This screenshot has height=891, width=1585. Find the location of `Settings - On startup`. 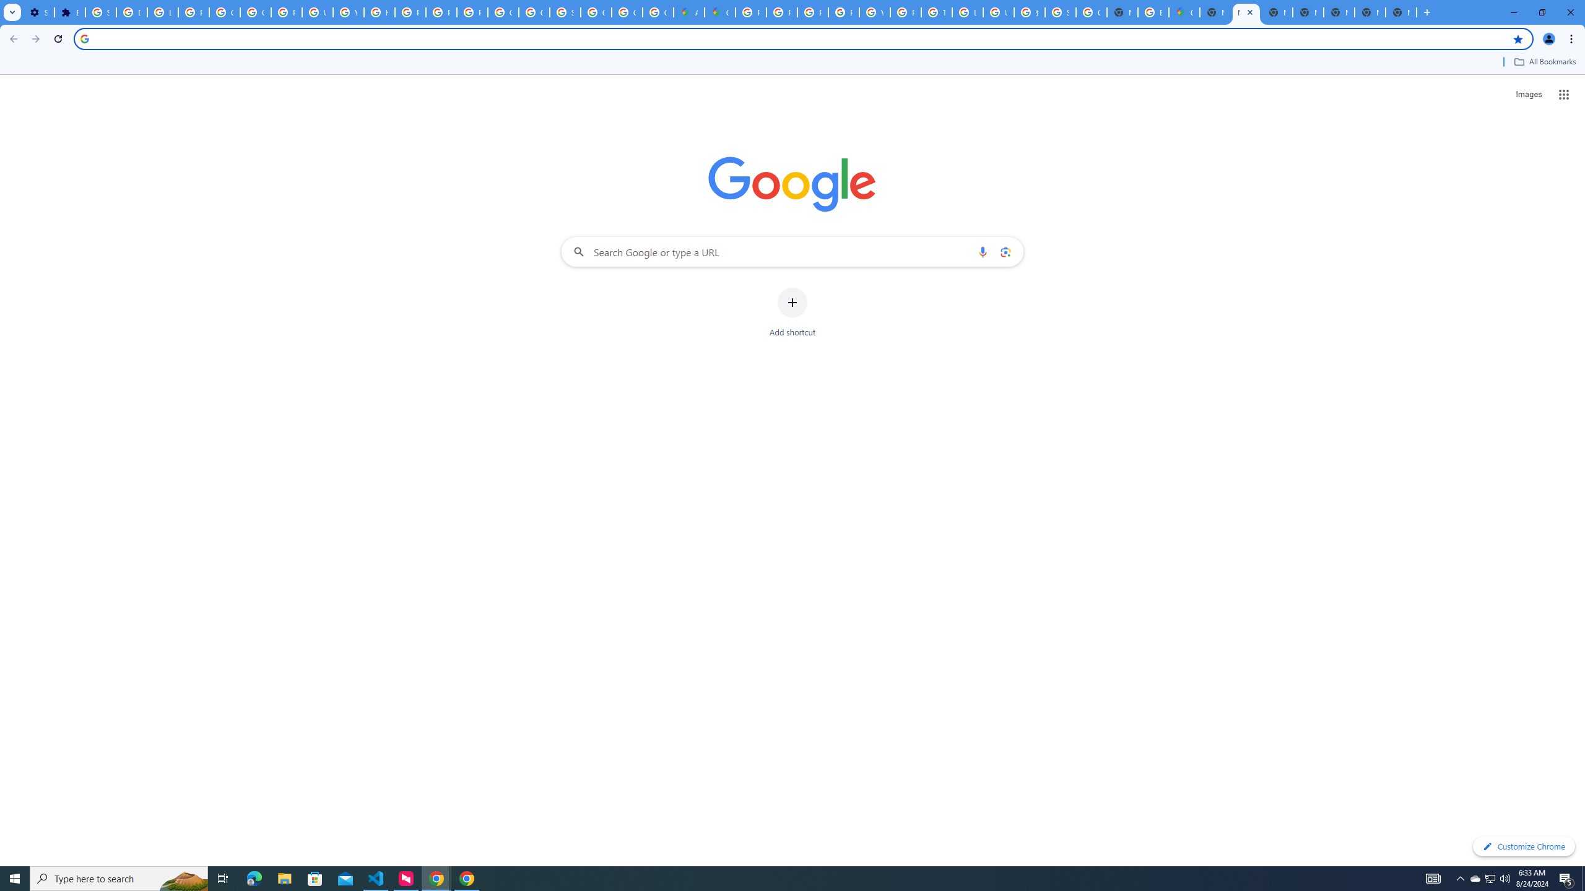

Settings - On startup is located at coordinates (38, 12).